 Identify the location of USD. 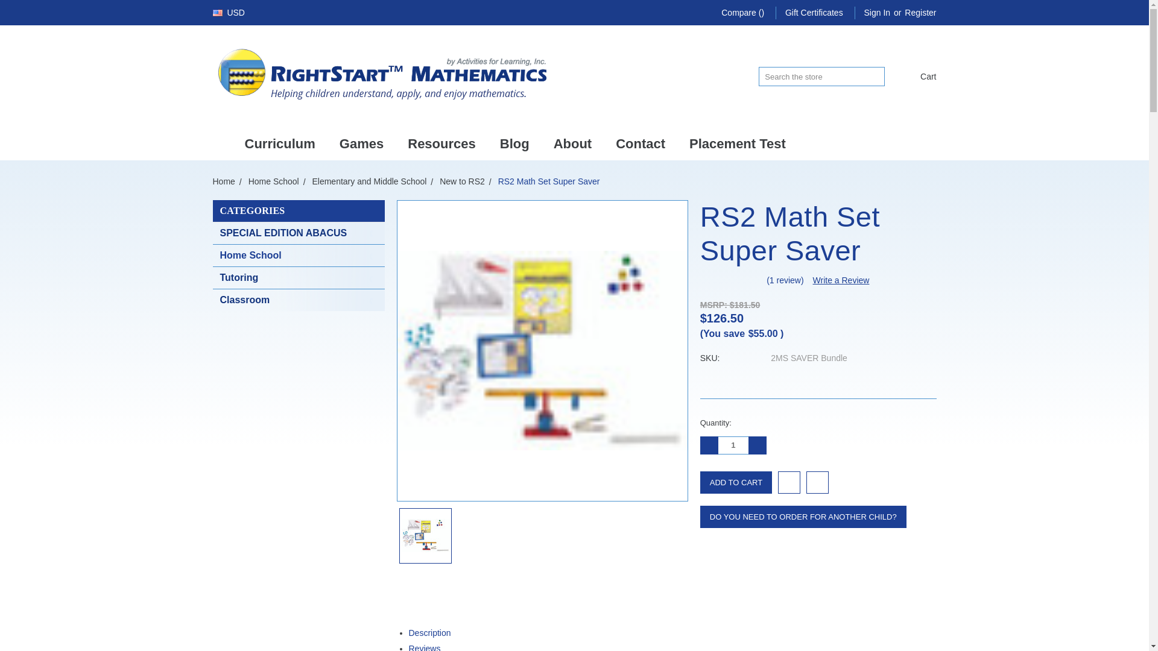
(233, 12).